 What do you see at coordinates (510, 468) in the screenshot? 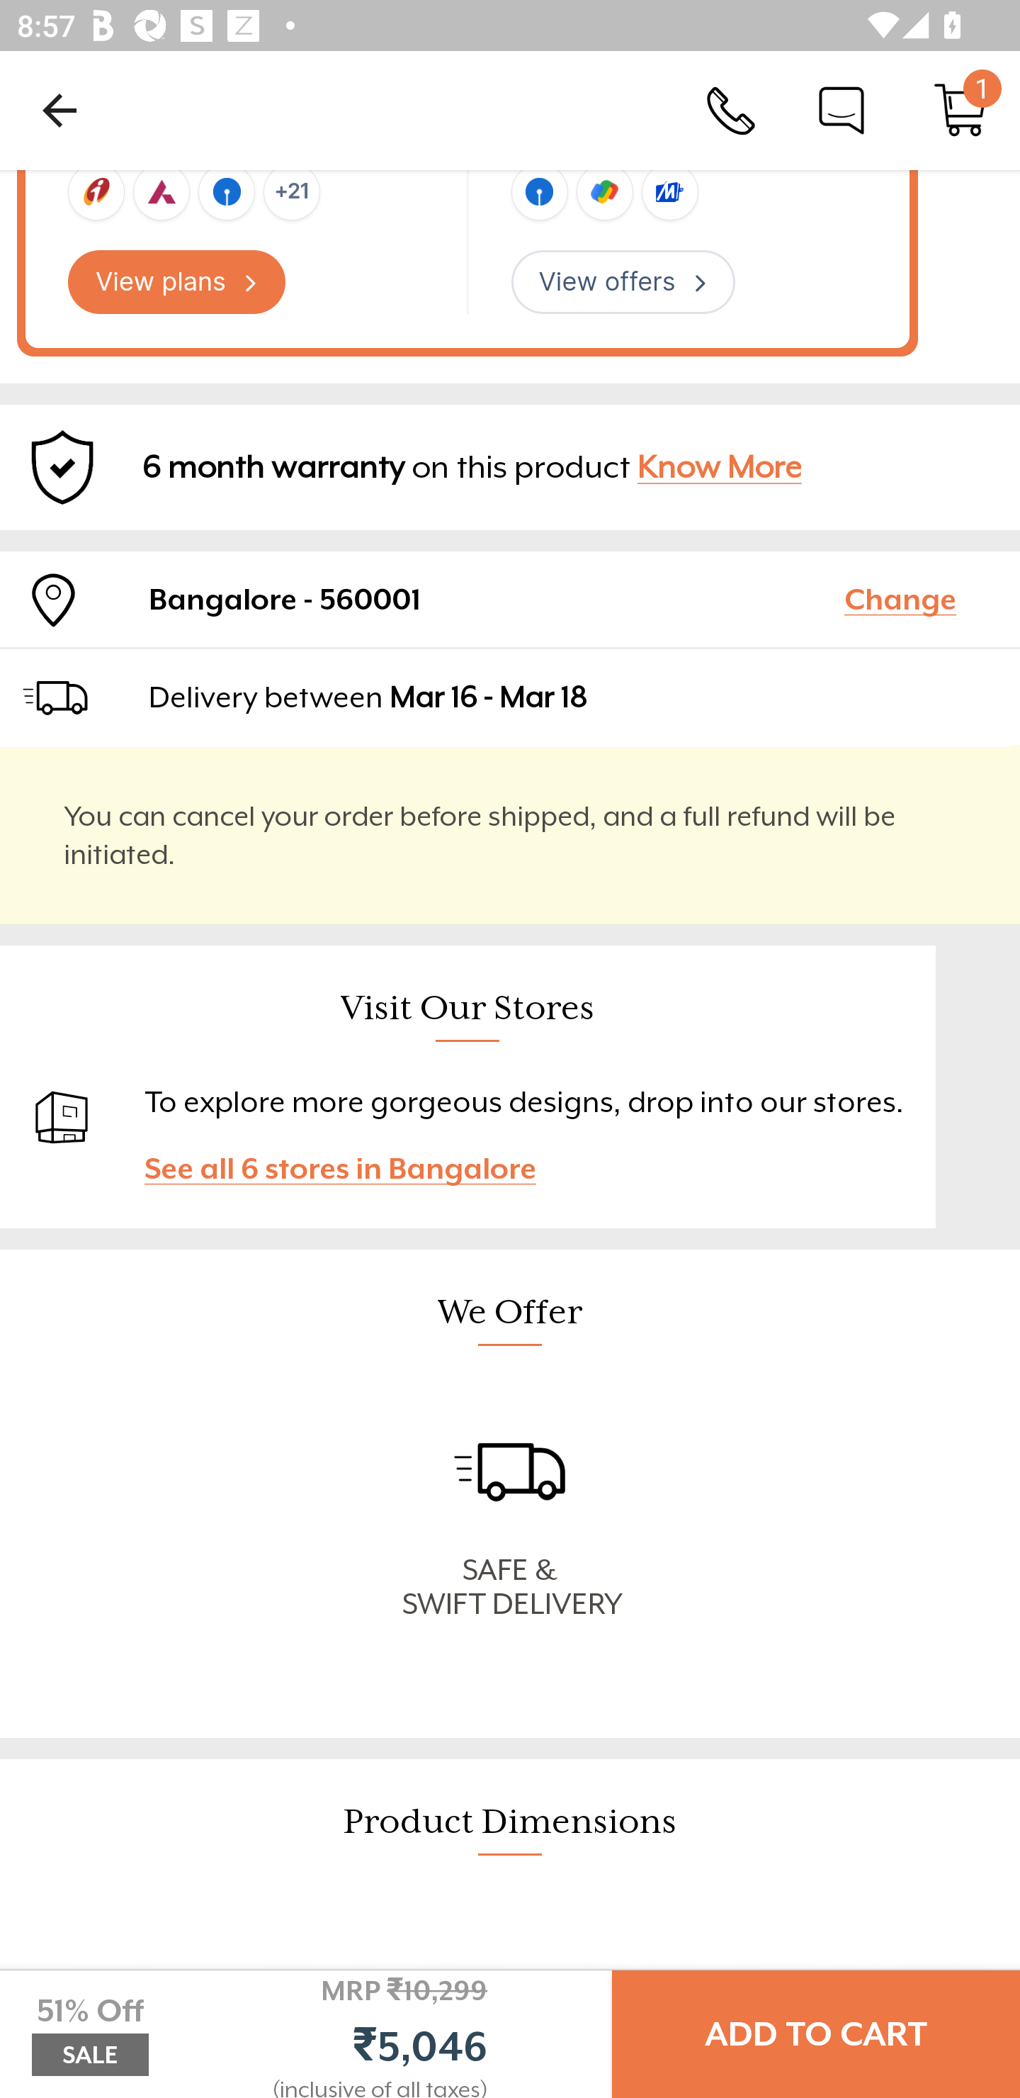
I see `6 month warranty on this product Know More` at bounding box center [510, 468].